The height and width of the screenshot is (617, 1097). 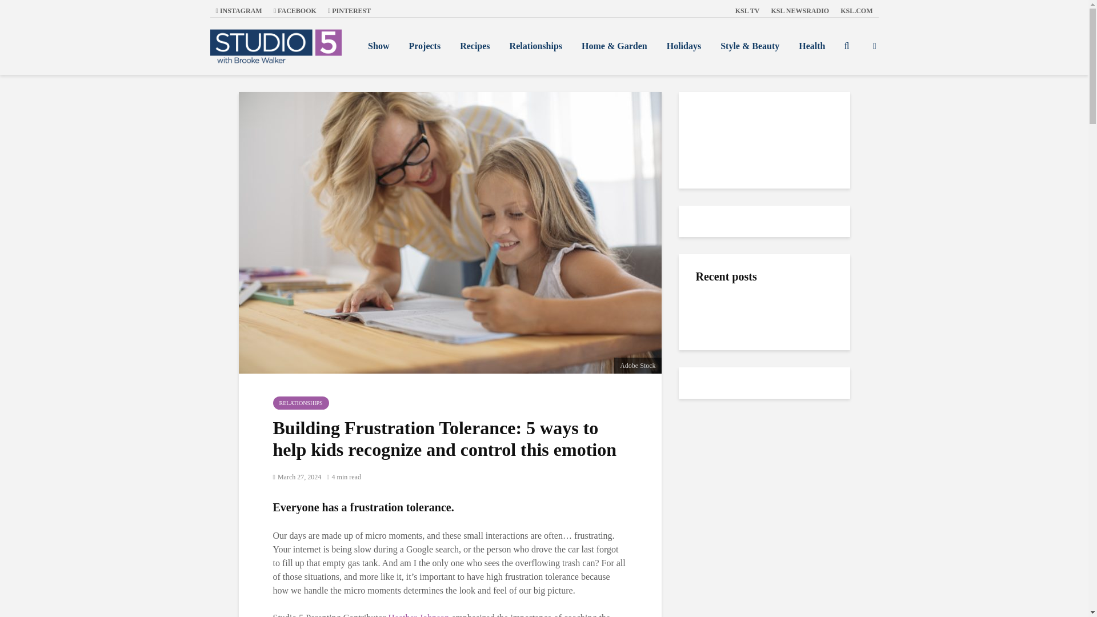 I want to click on Show, so click(x=378, y=46).